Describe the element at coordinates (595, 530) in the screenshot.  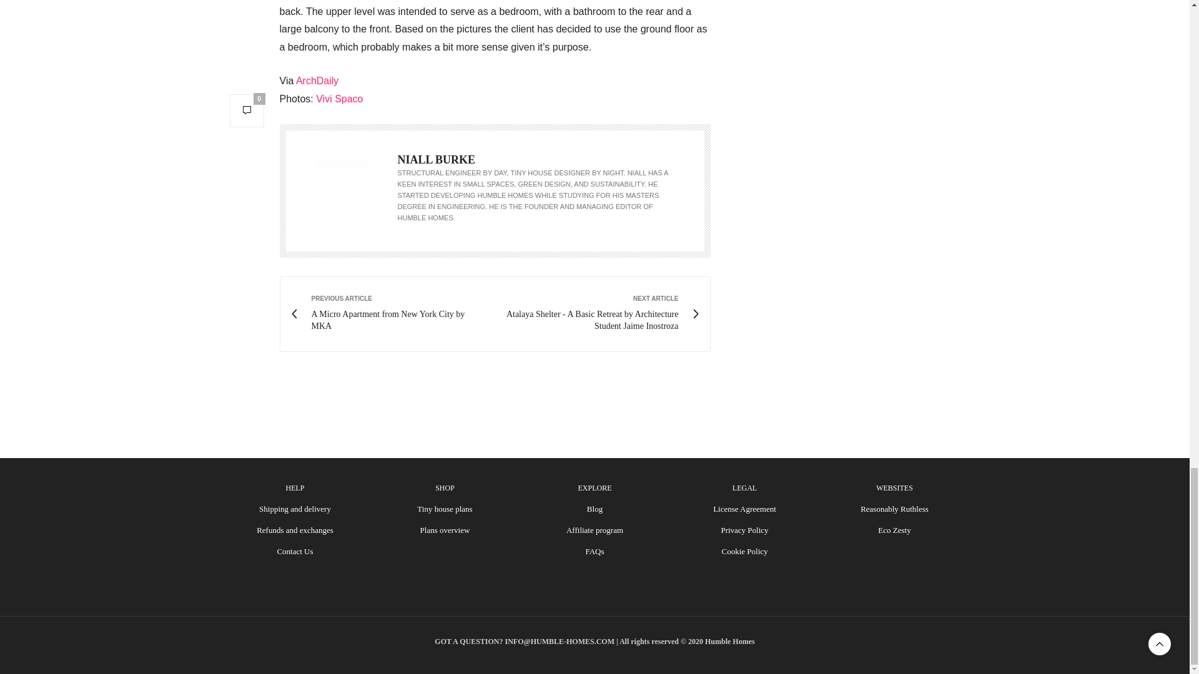
I see `Affiliate program` at that location.